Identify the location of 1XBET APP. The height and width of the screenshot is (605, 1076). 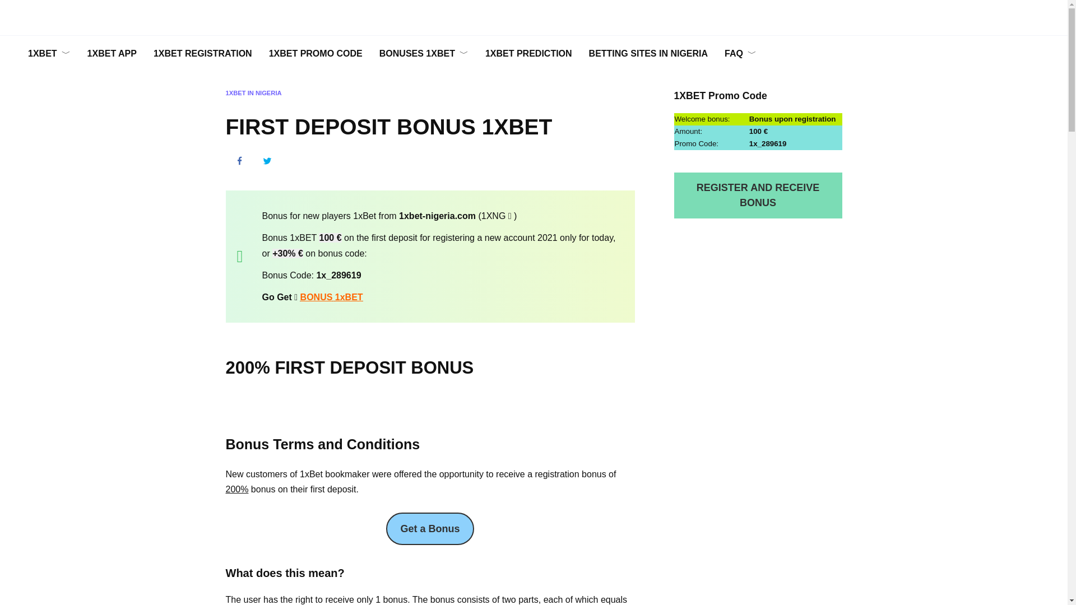
(112, 54).